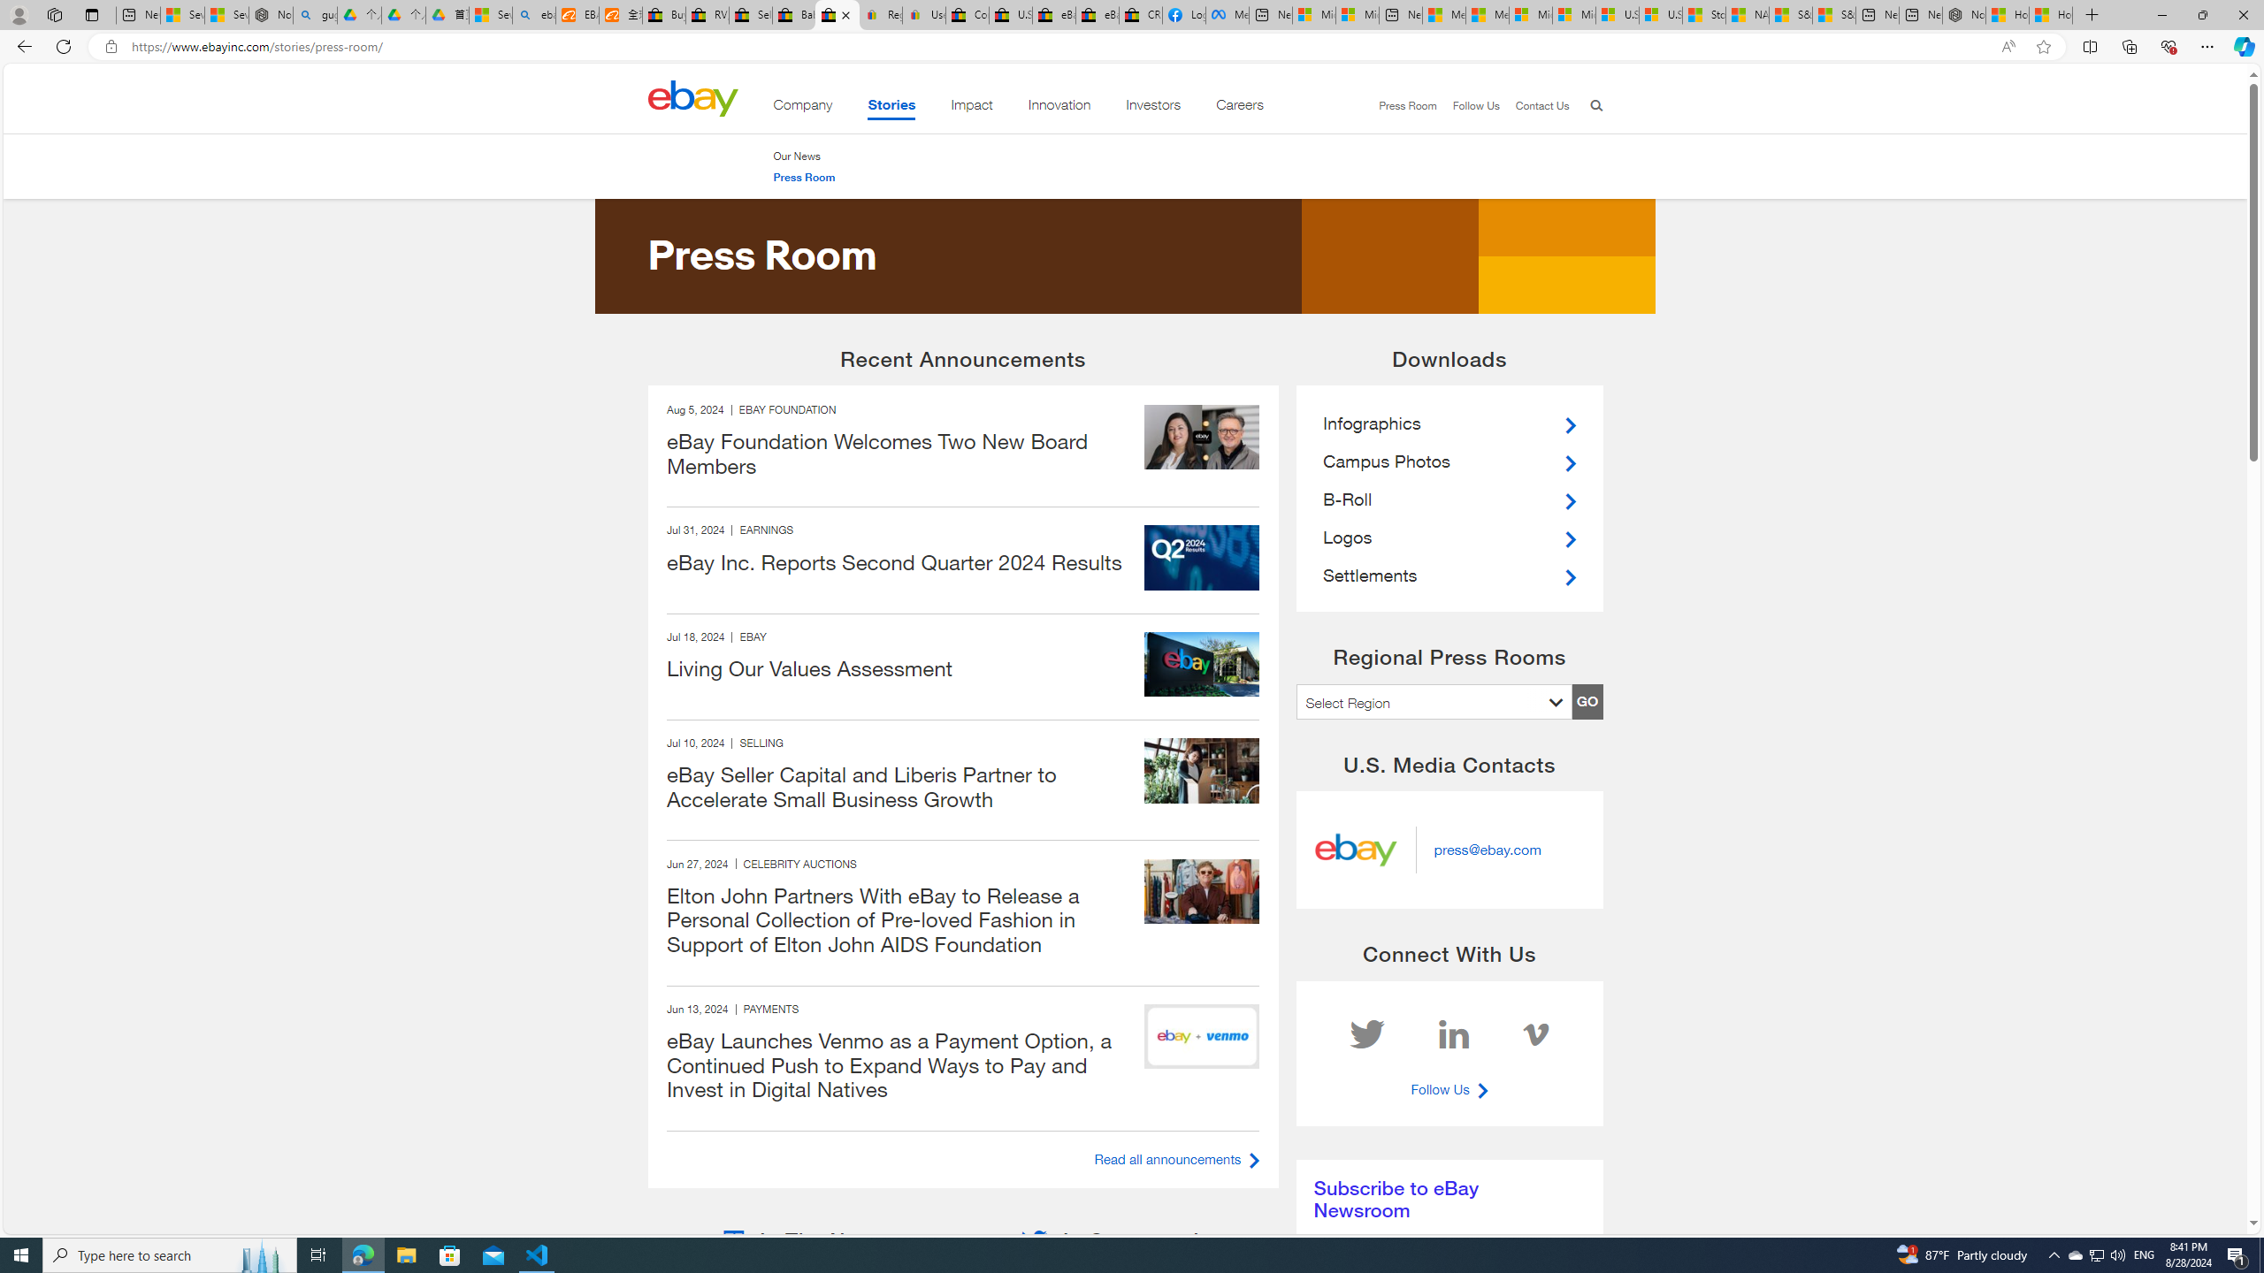  I want to click on Send email to press@ebay.com, so click(1488, 850).